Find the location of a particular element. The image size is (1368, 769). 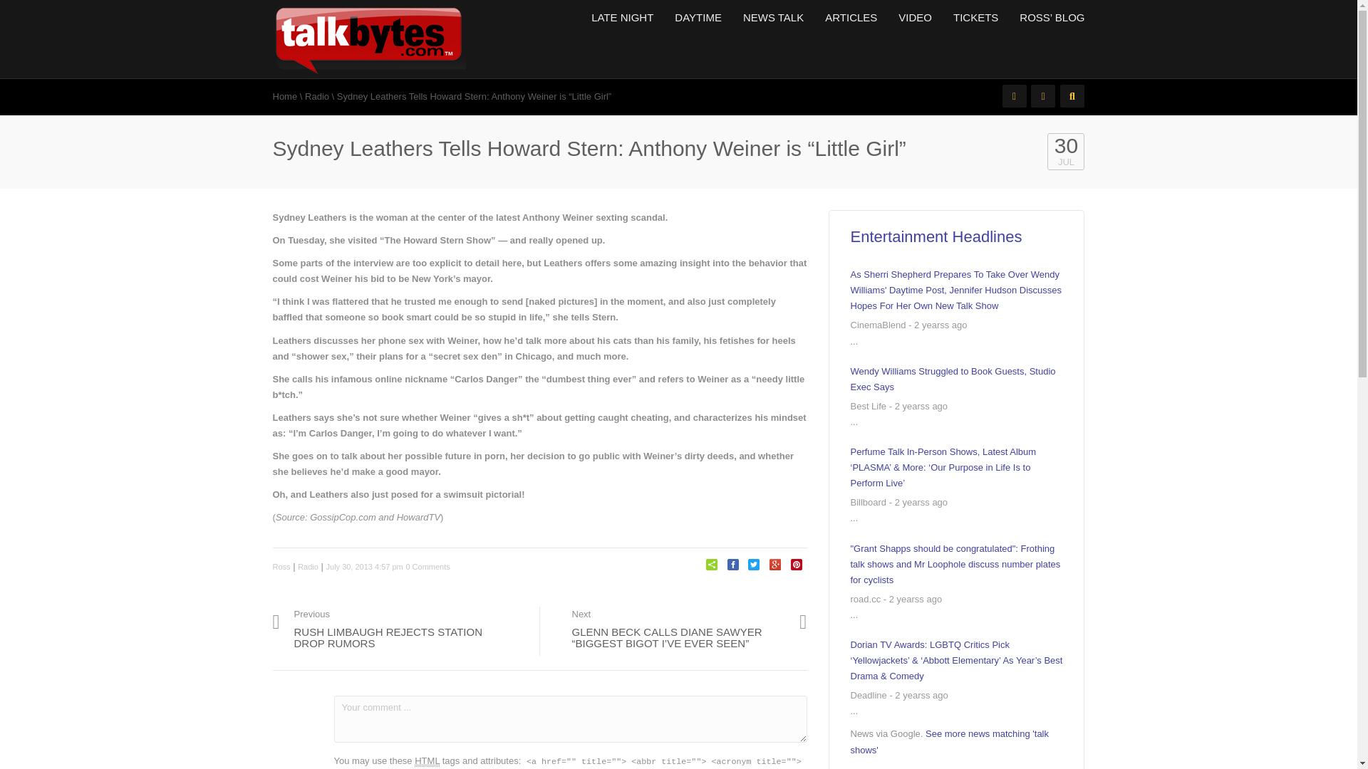

Glenn Beck Calls Diane Sawyer  is located at coordinates (678, 628).